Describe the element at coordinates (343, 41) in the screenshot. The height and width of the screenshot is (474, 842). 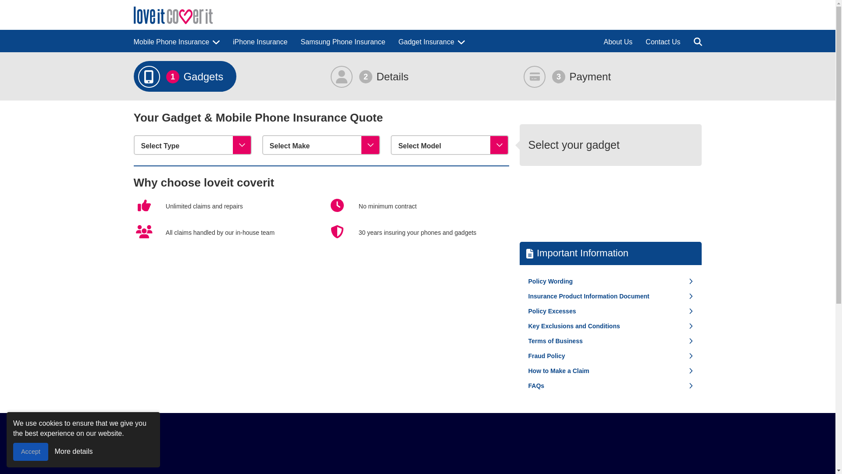
I see `Samsung Phone Insurance` at that location.